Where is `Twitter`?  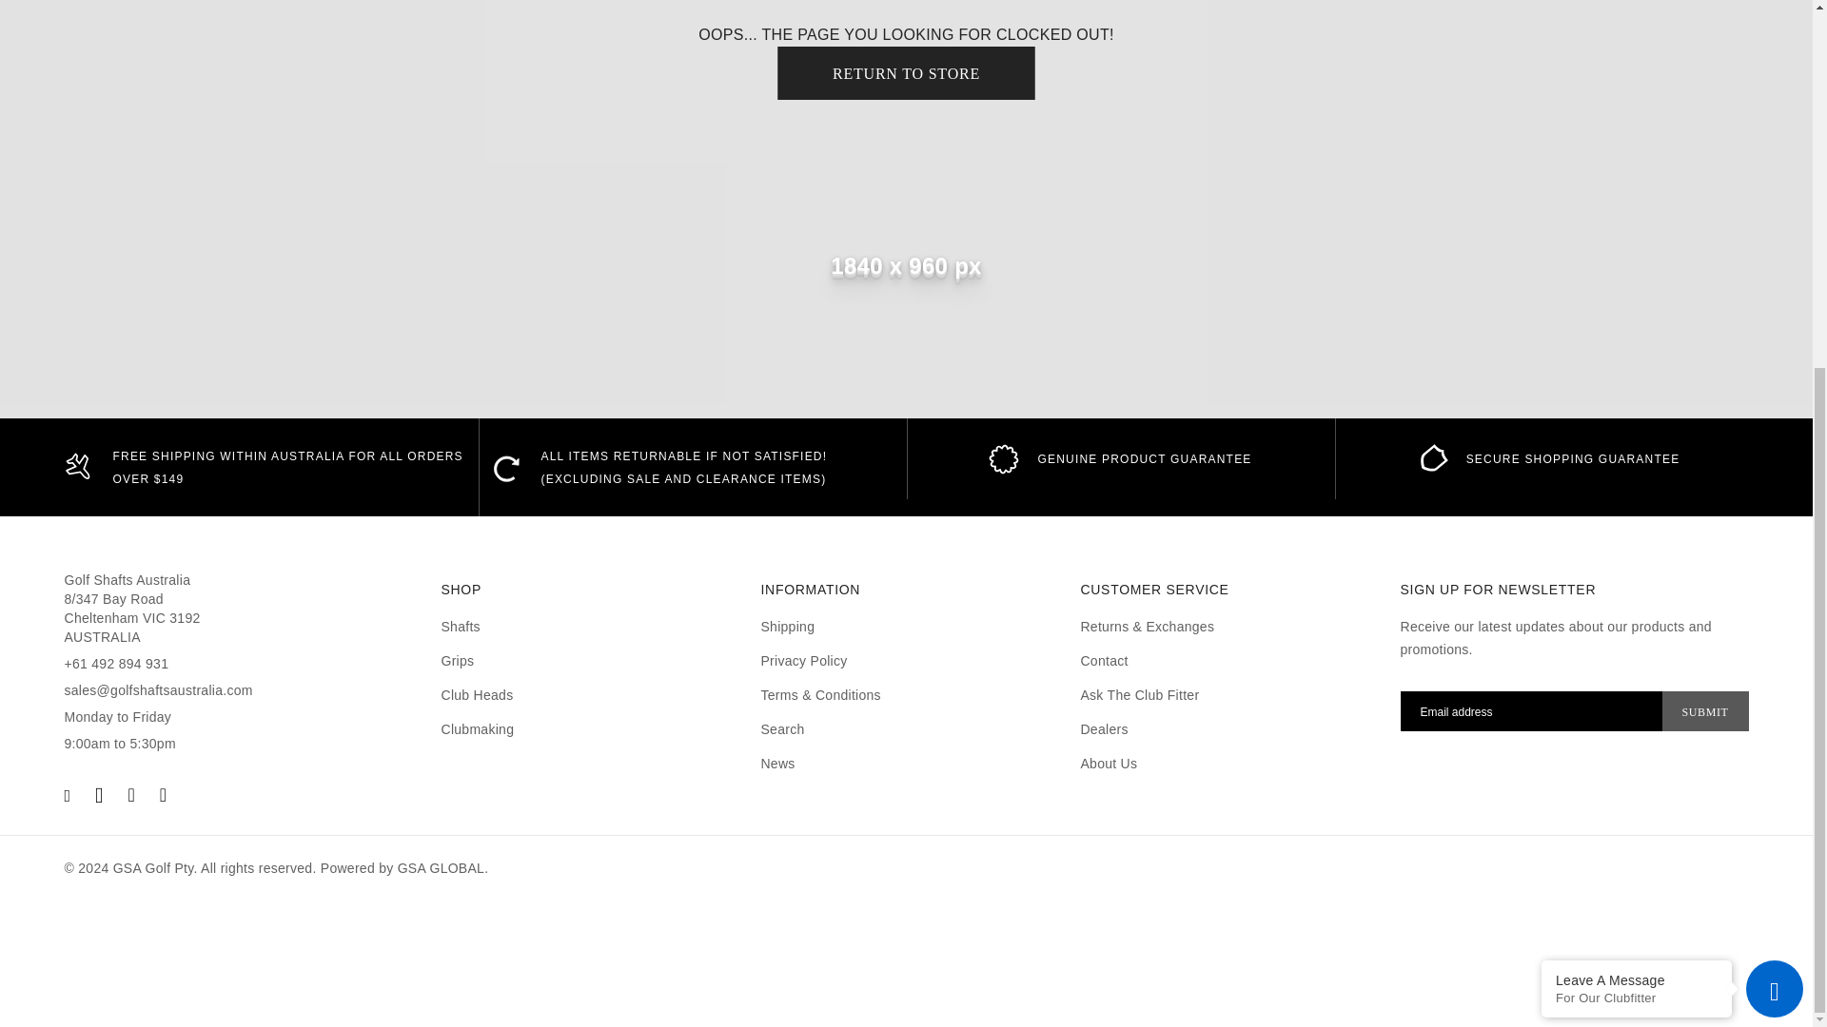 Twitter is located at coordinates (98, 795).